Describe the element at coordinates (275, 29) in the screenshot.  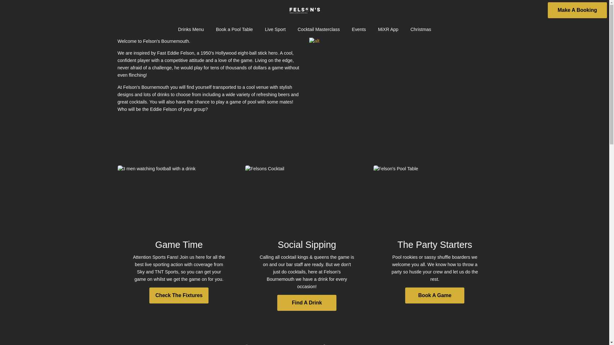
I see `Live Sport` at that location.